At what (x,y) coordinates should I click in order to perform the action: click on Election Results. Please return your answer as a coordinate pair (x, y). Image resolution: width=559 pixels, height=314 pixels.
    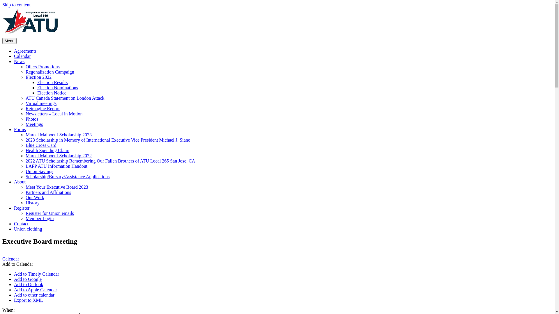
    Looking at the image, I should click on (52, 83).